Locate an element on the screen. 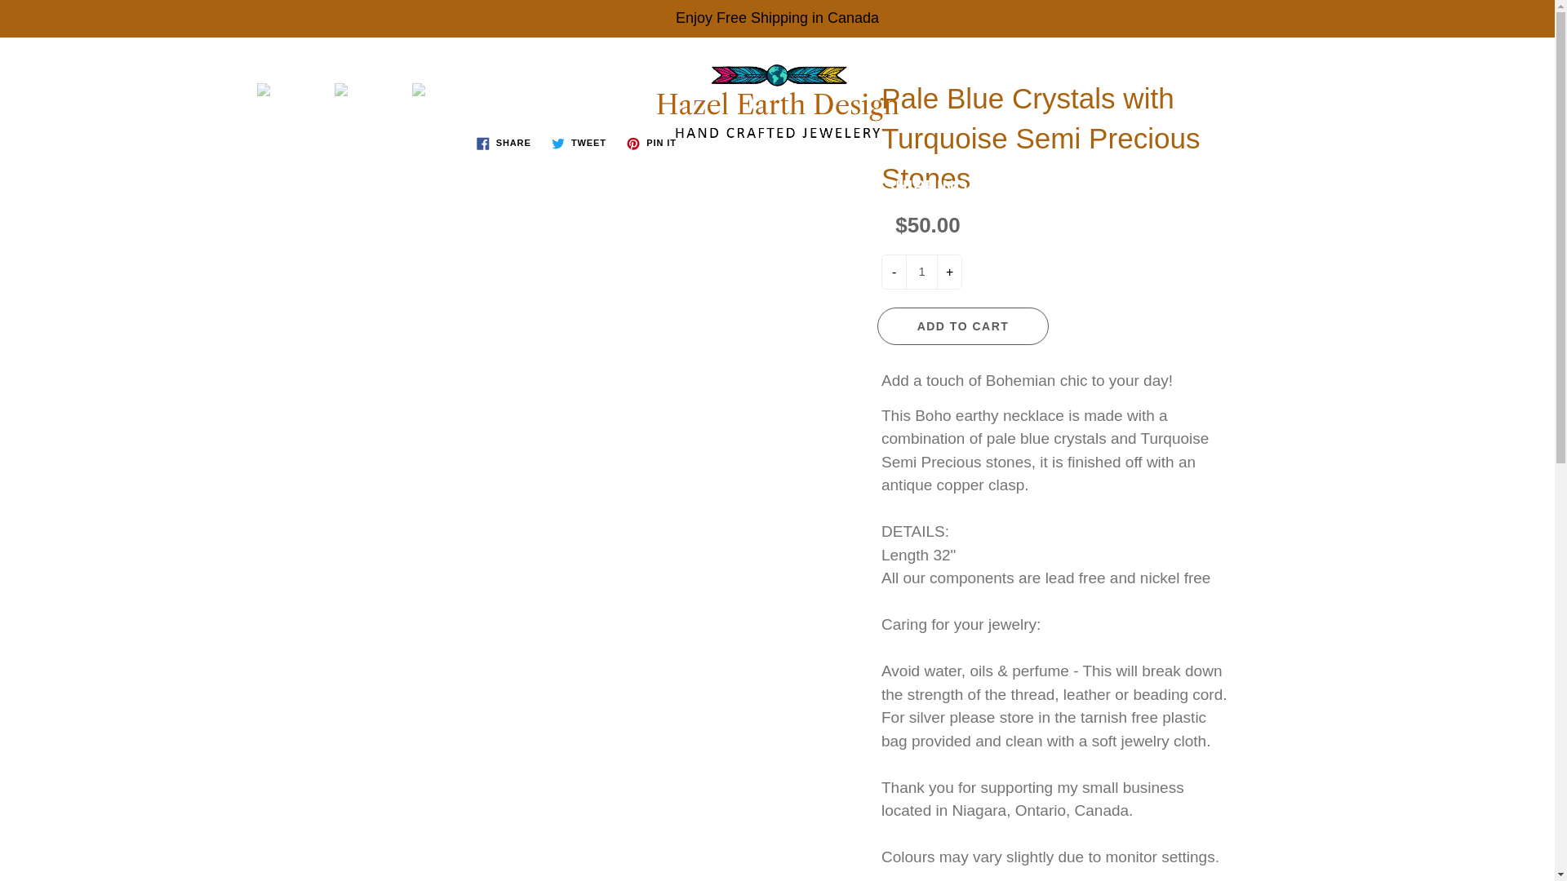 The height and width of the screenshot is (881, 1567). Share on Facebook is located at coordinates (504, 144).